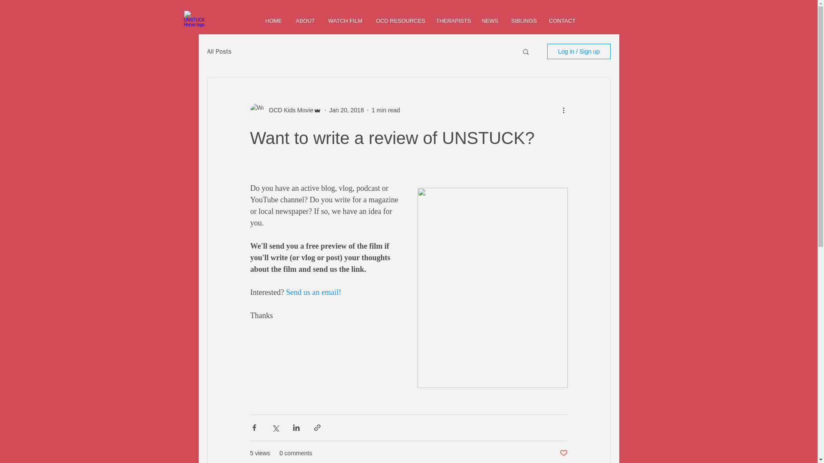 The width and height of the screenshot is (824, 463). I want to click on Send us an email!, so click(313, 292).